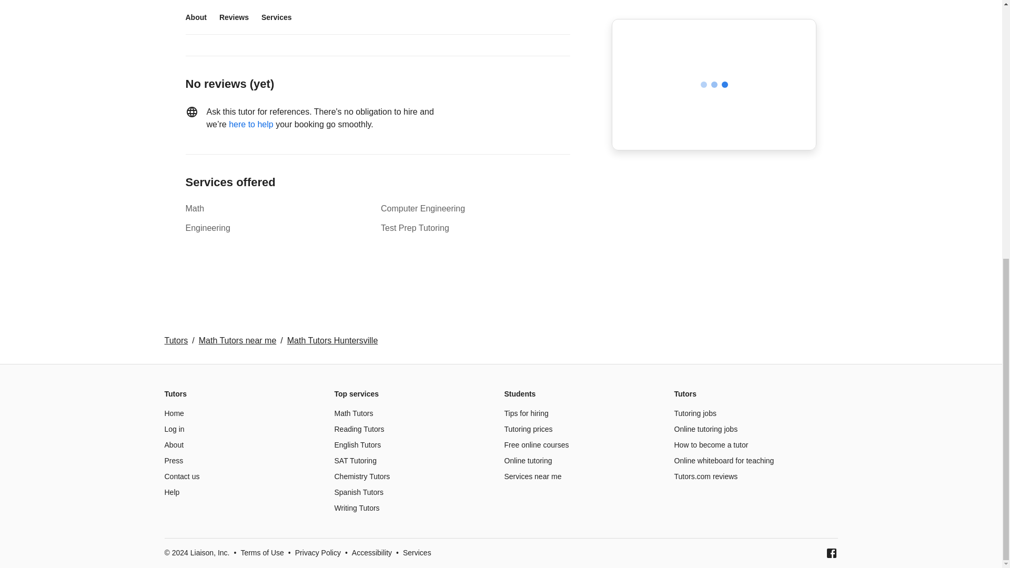  Describe the element at coordinates (356, 461) in the screenshot. I see `SAT Tutoring` at that location.